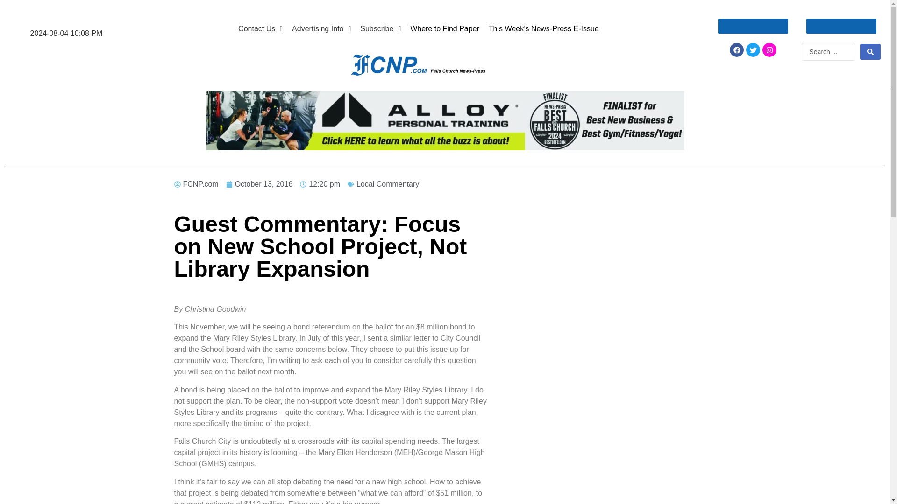 The image size is (897, 504). What do you see at coordinates (321, 29) in the screenshot?
I see `Advertising Info` at bounding box center [321, 29].